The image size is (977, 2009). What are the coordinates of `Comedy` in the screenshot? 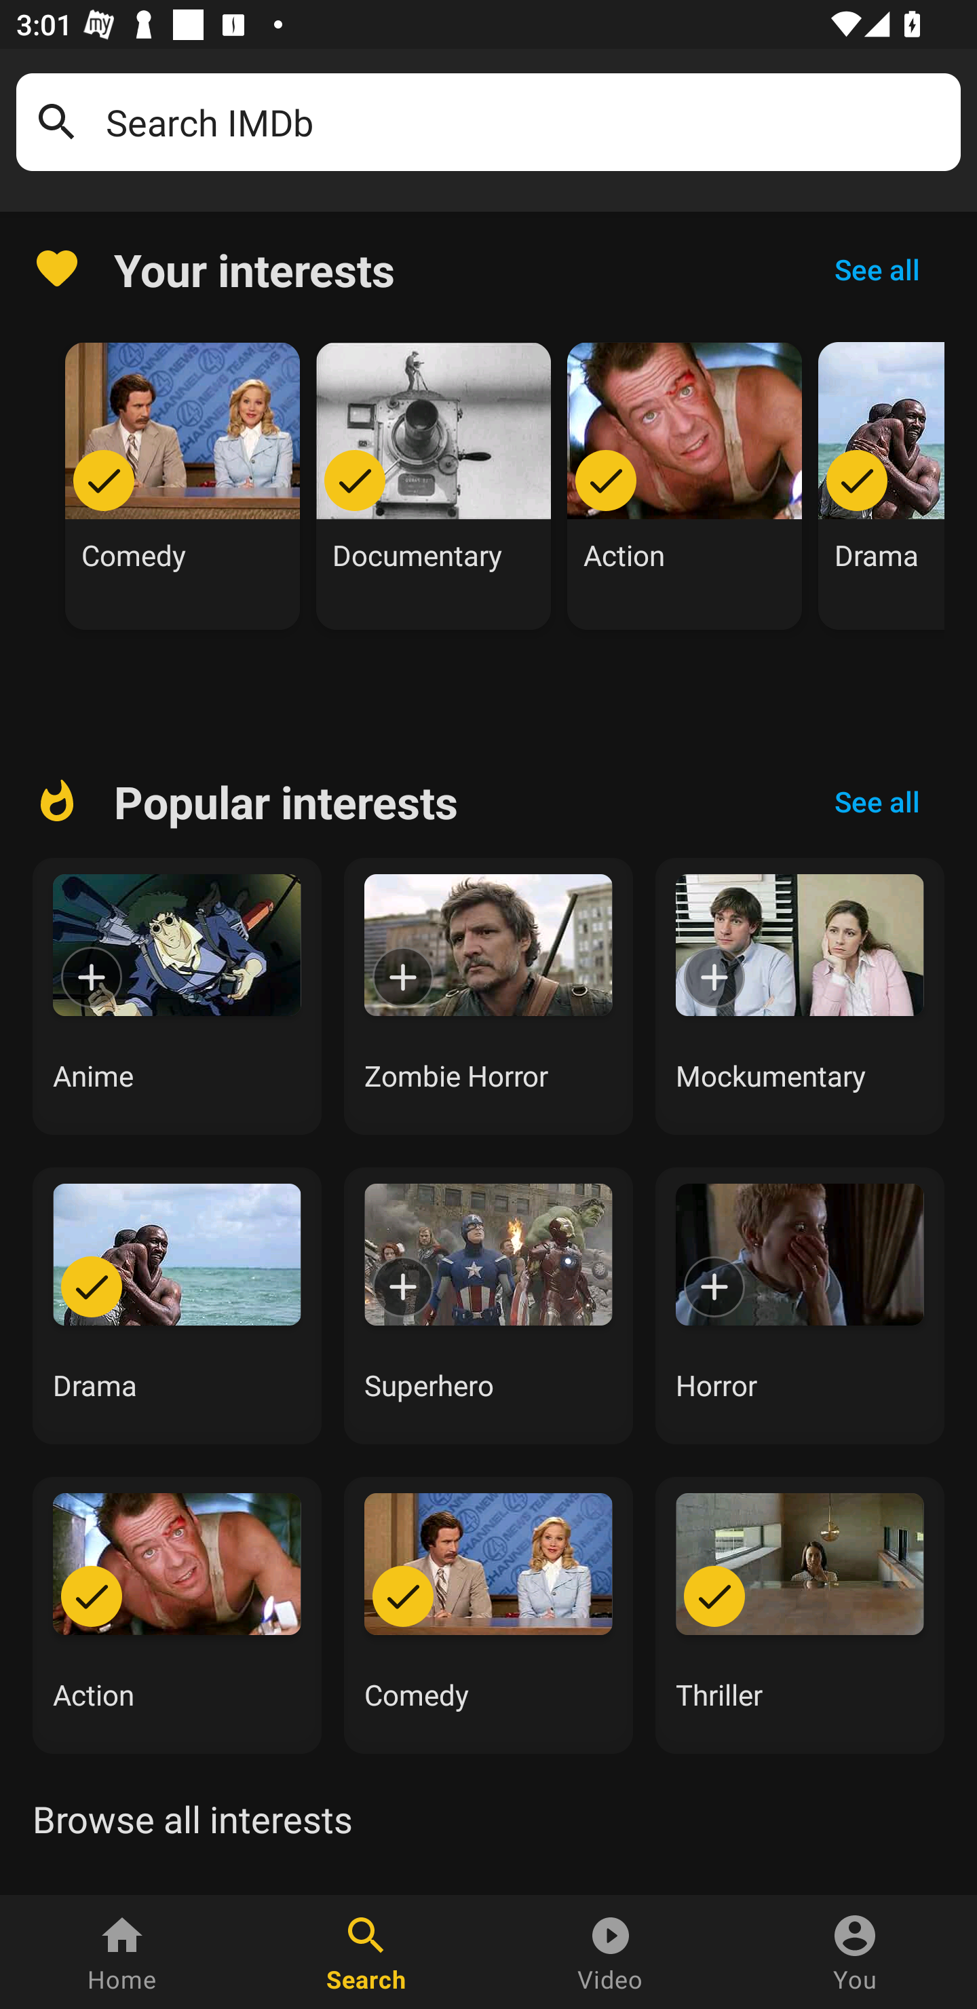 It's located at (488, 1615).